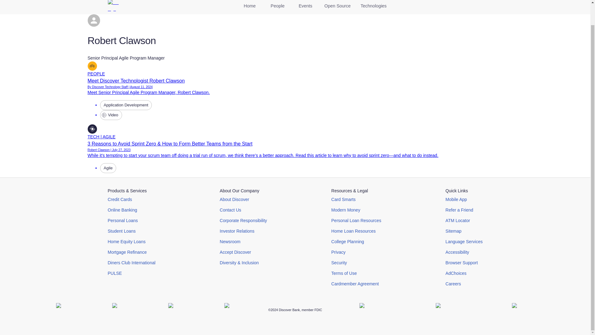 The width and height of the screenshot is (595, 335). I want to click on Online Banking, so click(131, 210).